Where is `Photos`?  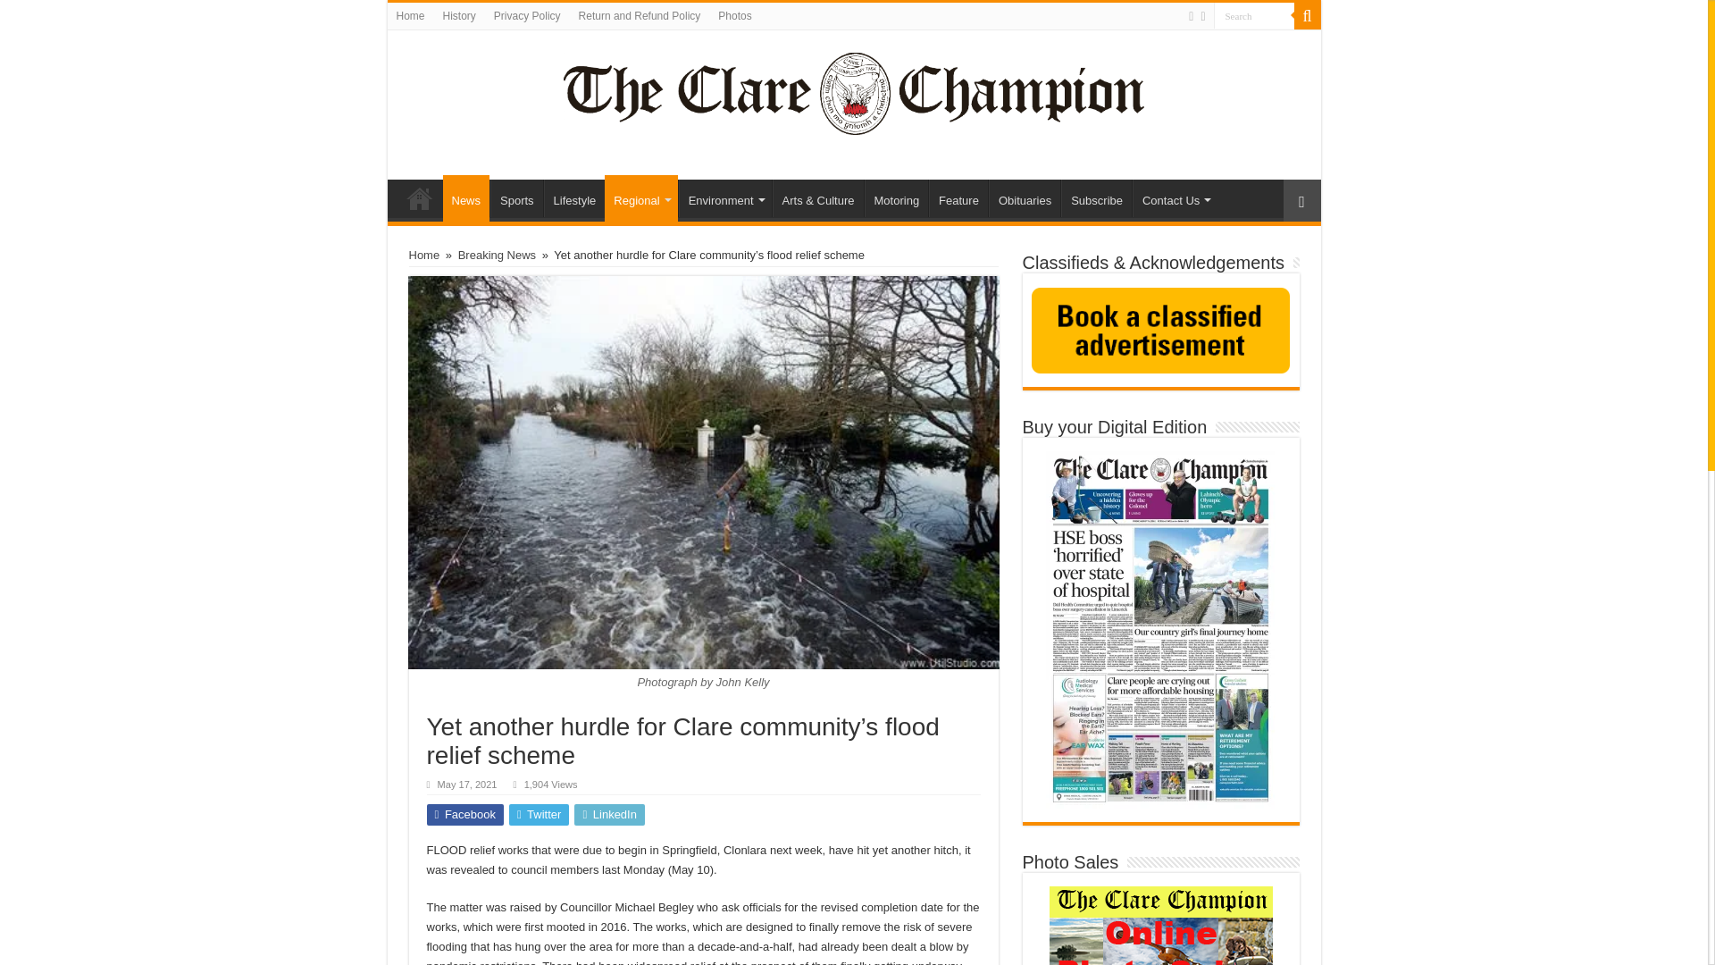
Photos is located at coordinates (734, 16).